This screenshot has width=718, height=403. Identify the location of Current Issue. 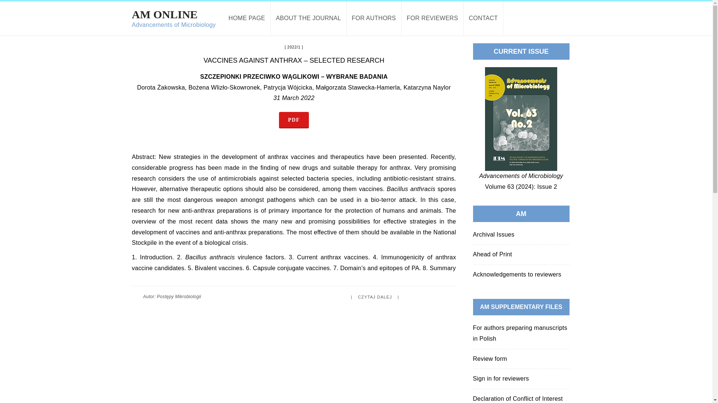
(521, 119).